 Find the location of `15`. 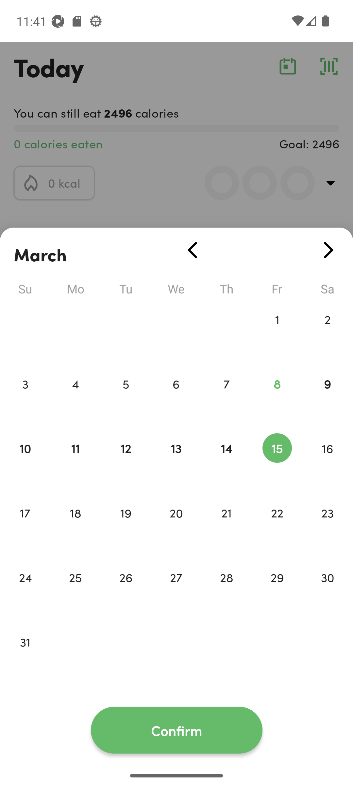

15 is located at coordinates (277, 462).